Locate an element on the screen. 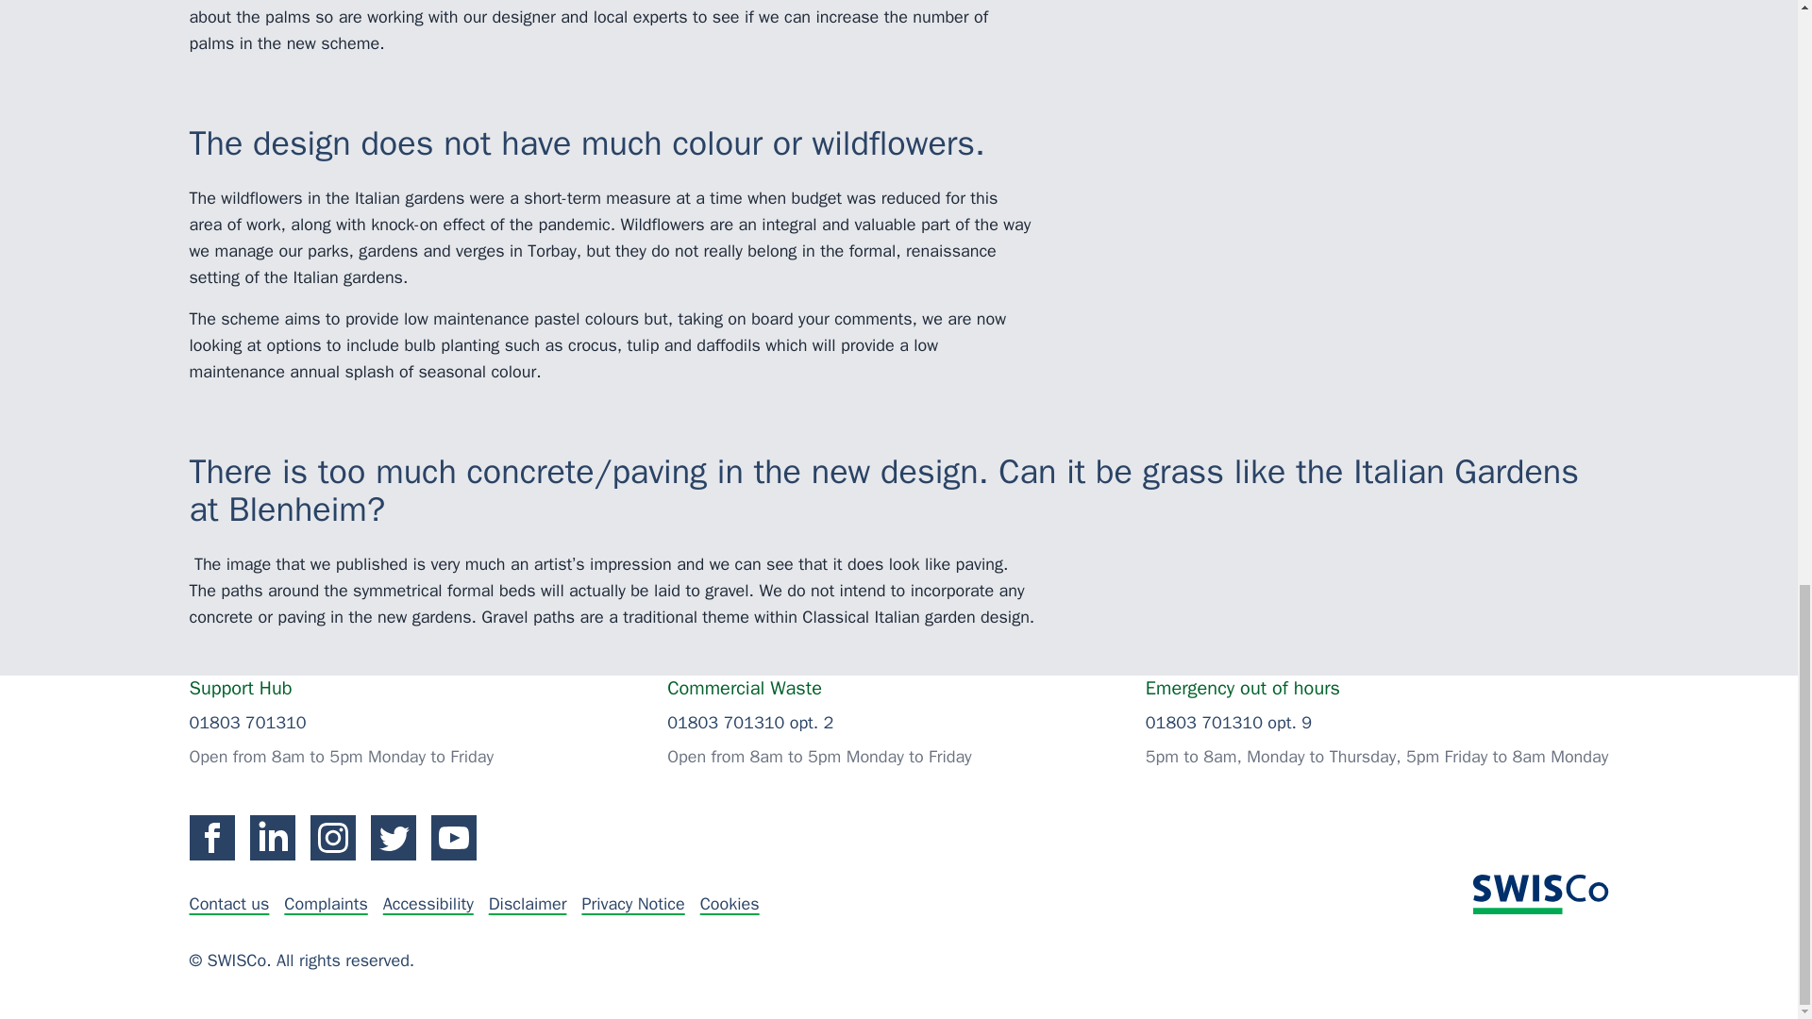  Contact us is located at coordinates (228, 904).